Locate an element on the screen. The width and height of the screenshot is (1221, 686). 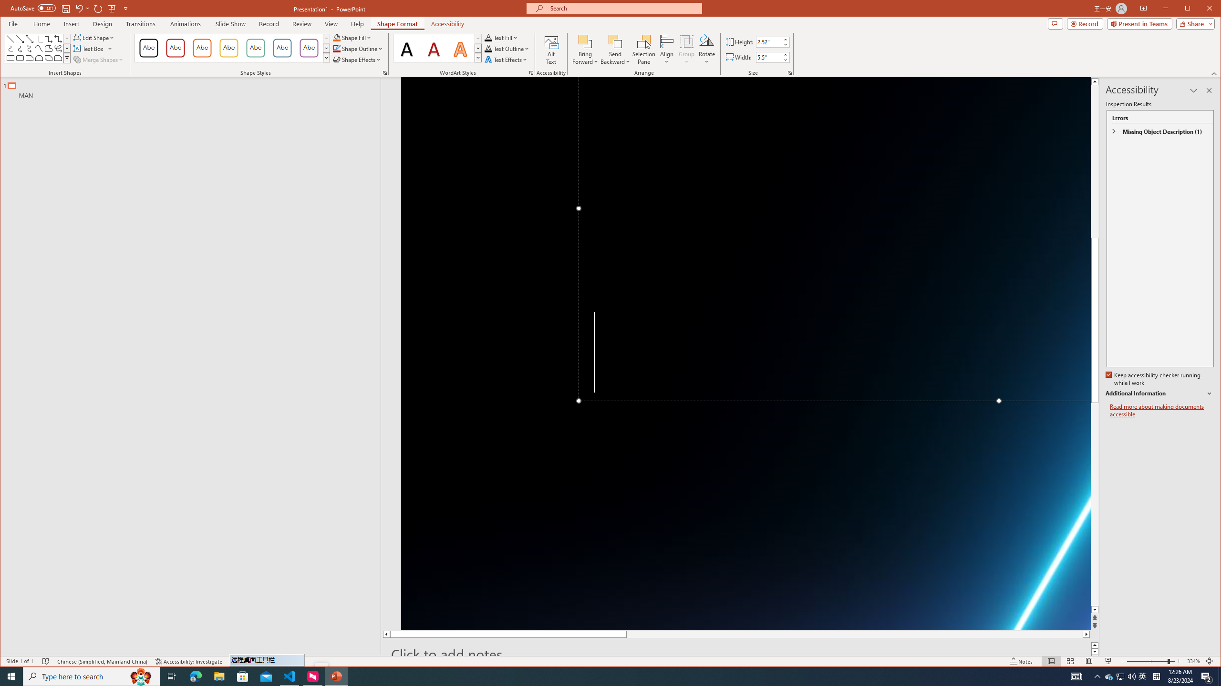
Connector: Elbow Double-Arrow is located at coordinates (58, 39).